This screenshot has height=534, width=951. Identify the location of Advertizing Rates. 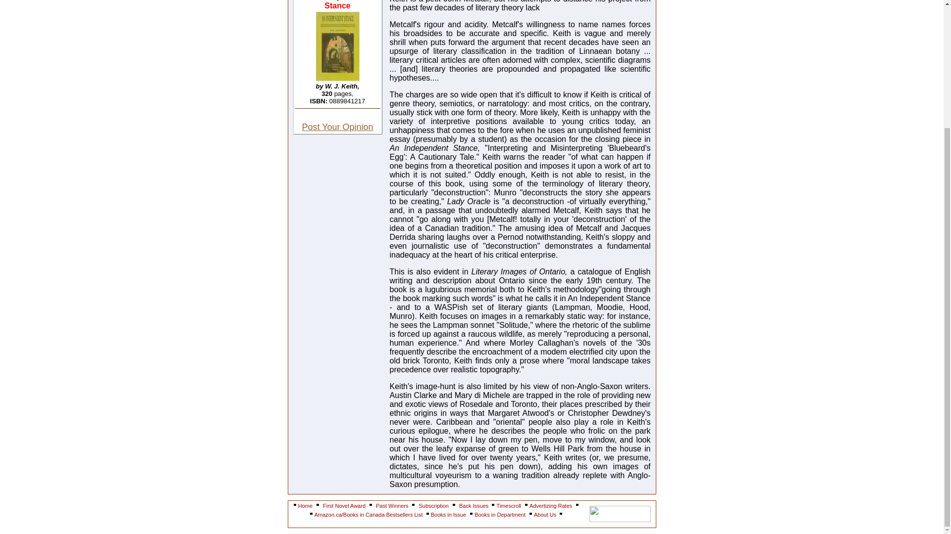
(551, 506).